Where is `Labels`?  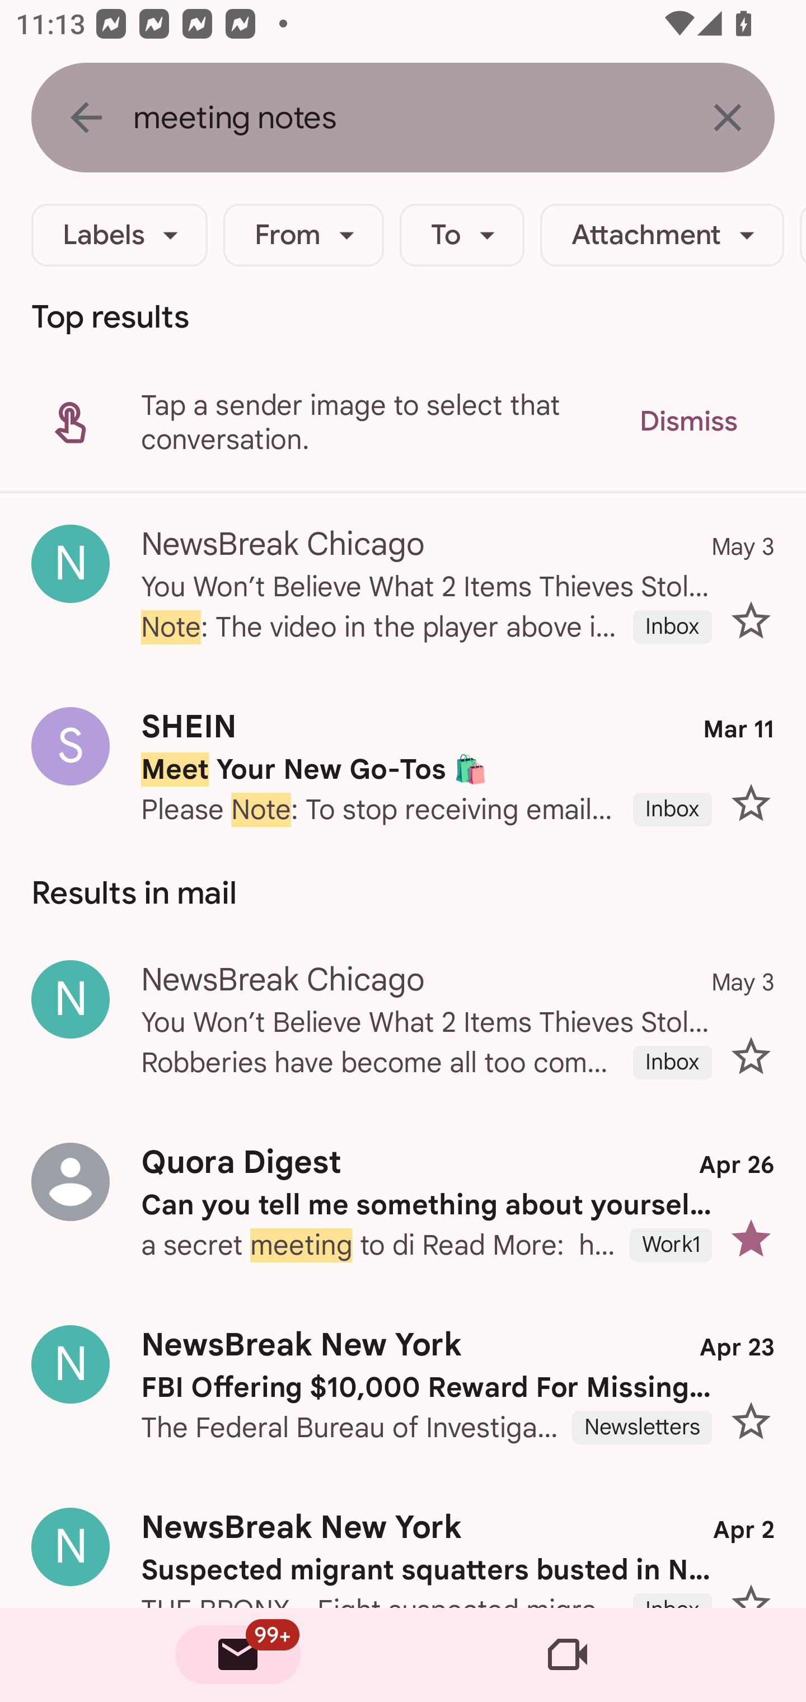
Labels is located at coordinates (120, 235).